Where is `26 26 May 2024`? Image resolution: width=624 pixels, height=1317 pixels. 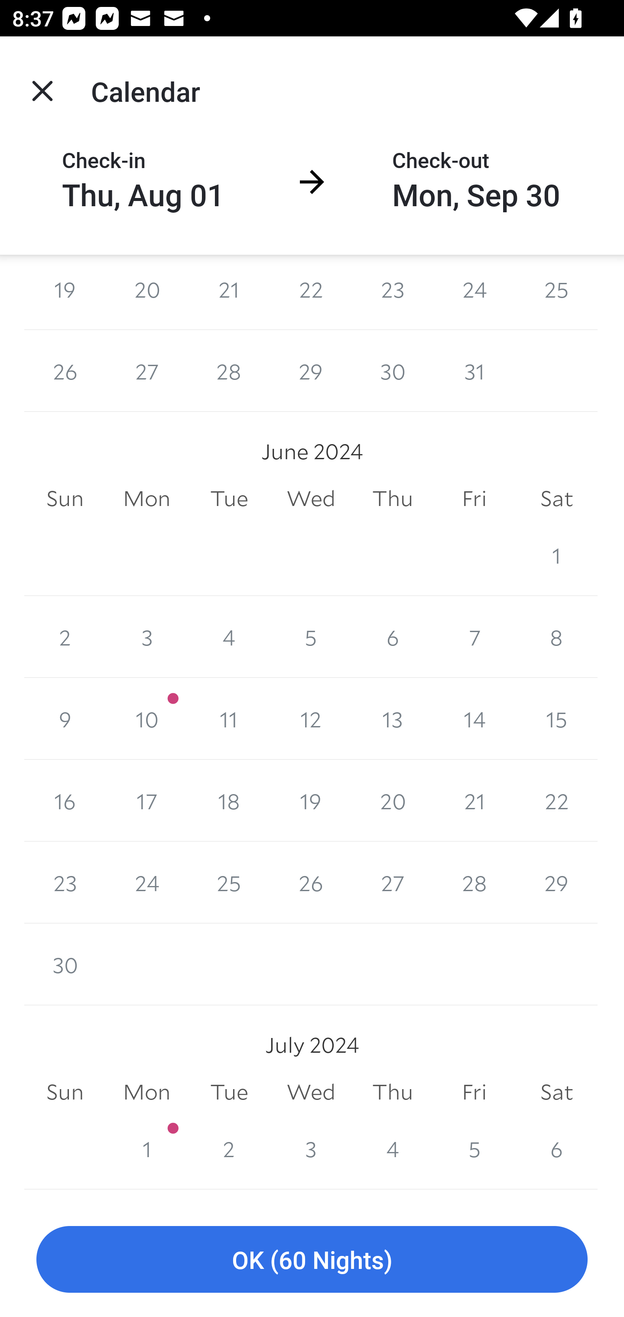 26 26 May 2024 is located at coordinates (65, 371).